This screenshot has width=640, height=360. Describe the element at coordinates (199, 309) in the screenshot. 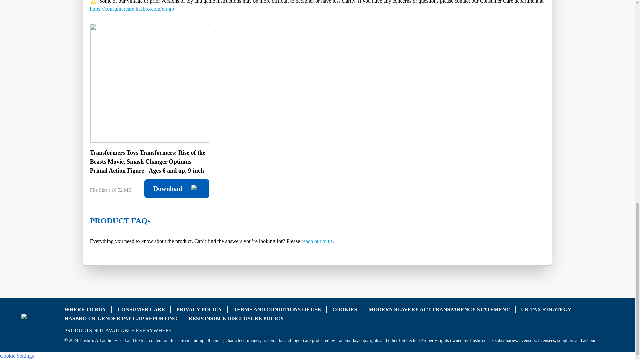

I see `PRIVACY POLICY` at that location.